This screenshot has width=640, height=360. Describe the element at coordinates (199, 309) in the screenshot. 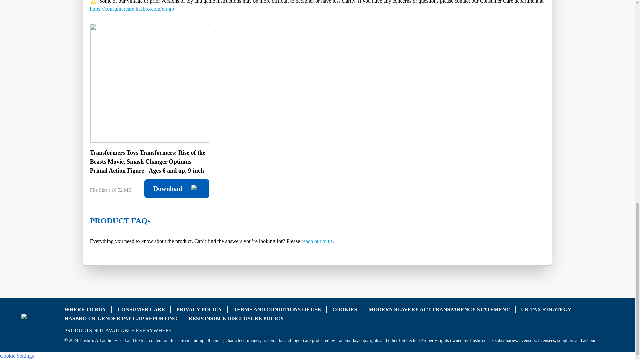

I see `PRIVACY POLICY` at that location.